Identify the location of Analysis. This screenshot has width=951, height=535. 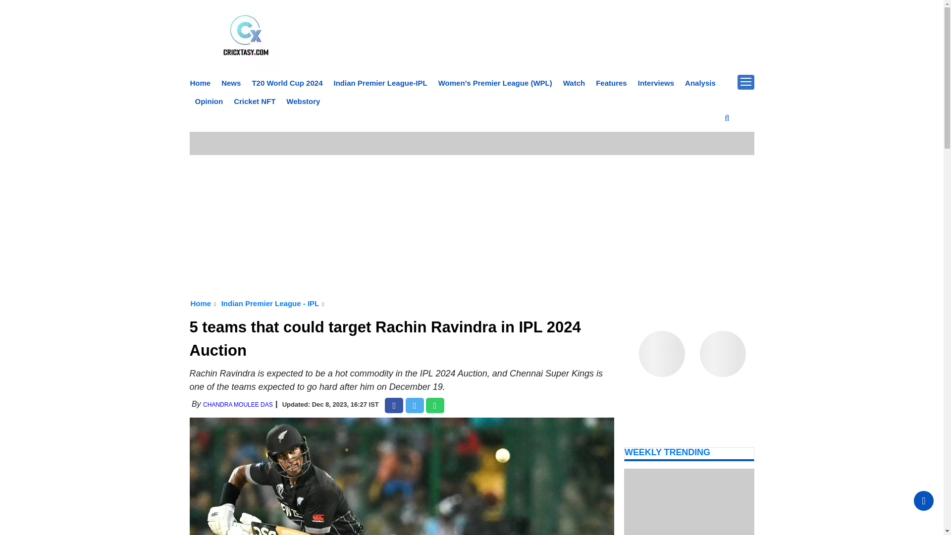
(700, 83).